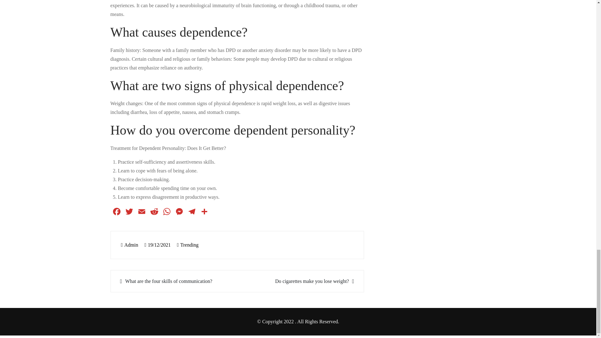 The height and width of the screenshot is (338, 601). What do you see at coordinates (129, 212) in the screenshot?
I see `Twitter` at bounding box center [129, 212].